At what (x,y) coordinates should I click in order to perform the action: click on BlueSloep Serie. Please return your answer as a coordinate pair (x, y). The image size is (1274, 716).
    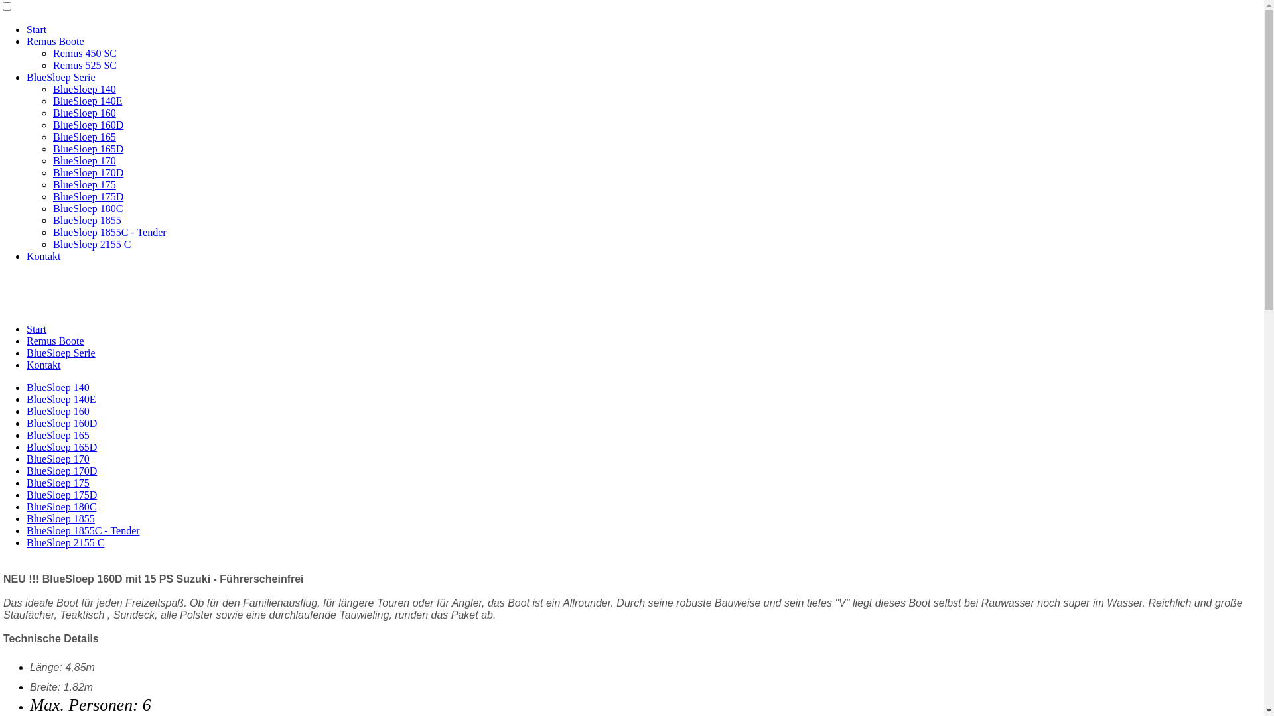
    Looking at the image, I should click on (61, 77).